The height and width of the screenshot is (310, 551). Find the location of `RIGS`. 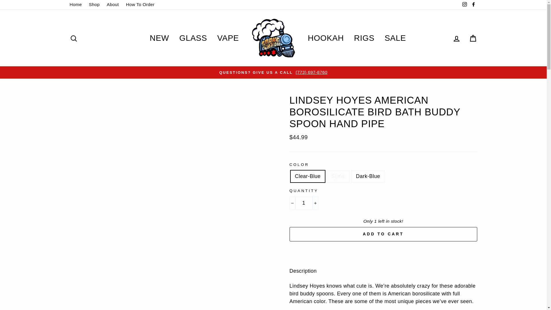

RIGS is located at coordinates (364, 38).